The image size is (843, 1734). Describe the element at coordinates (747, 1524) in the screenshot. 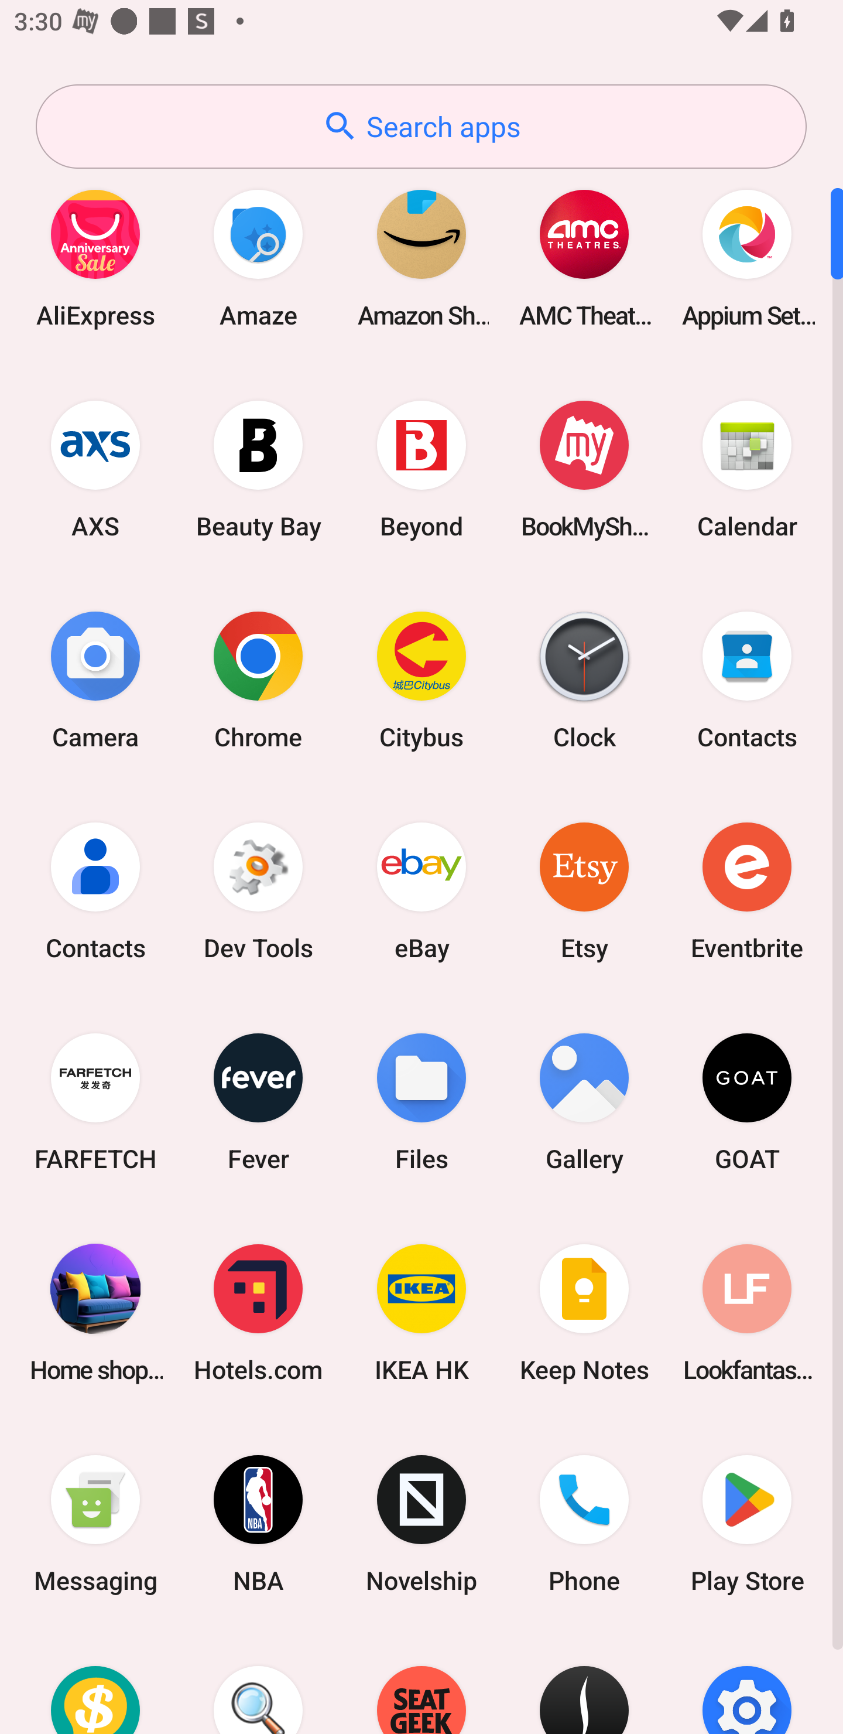

I see `Play Store` at that location.